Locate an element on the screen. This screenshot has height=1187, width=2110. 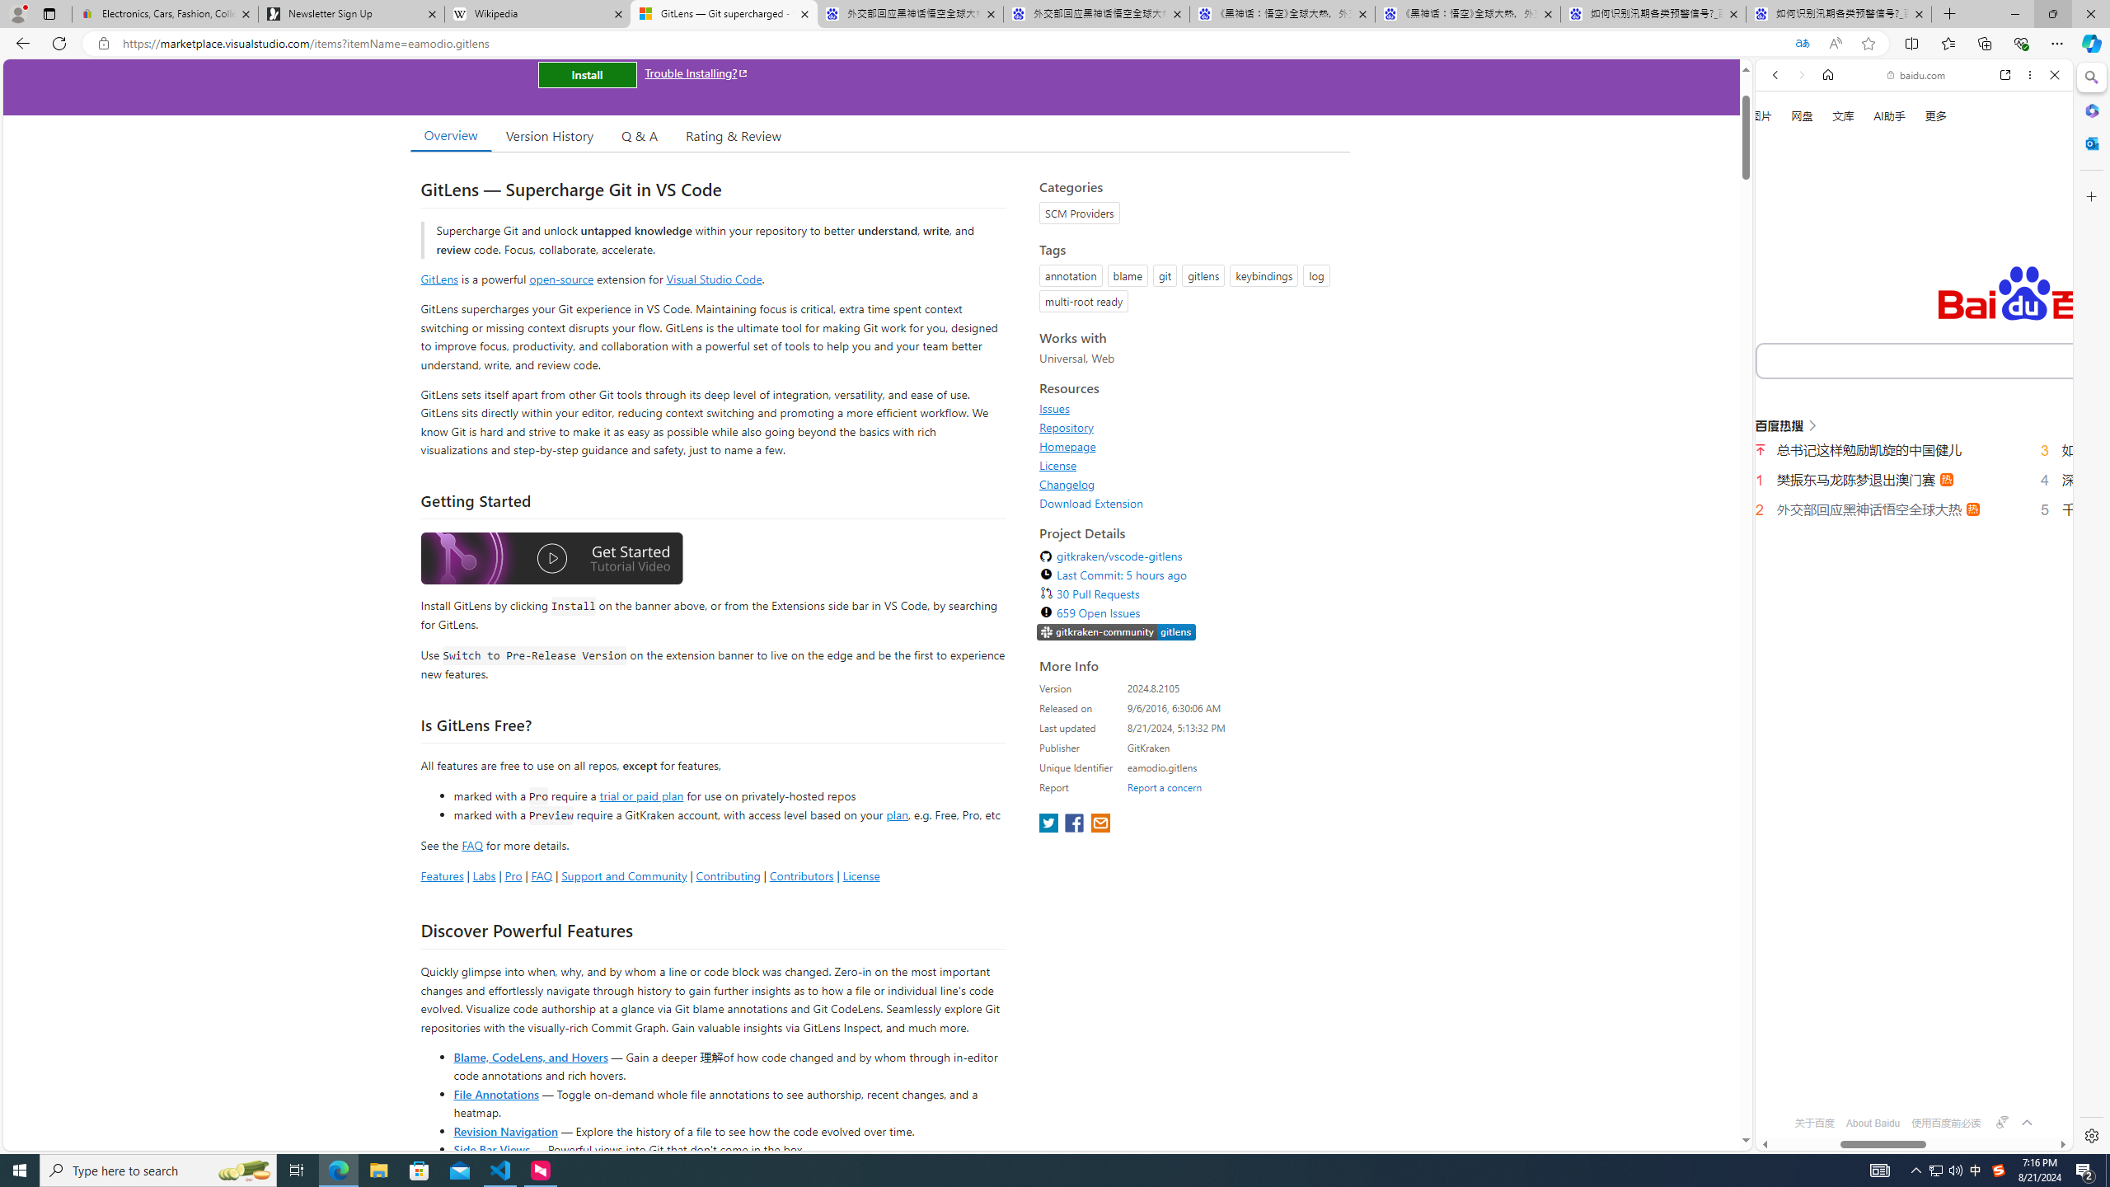
AutomationID: kw is located at coordinates (1981, 359).